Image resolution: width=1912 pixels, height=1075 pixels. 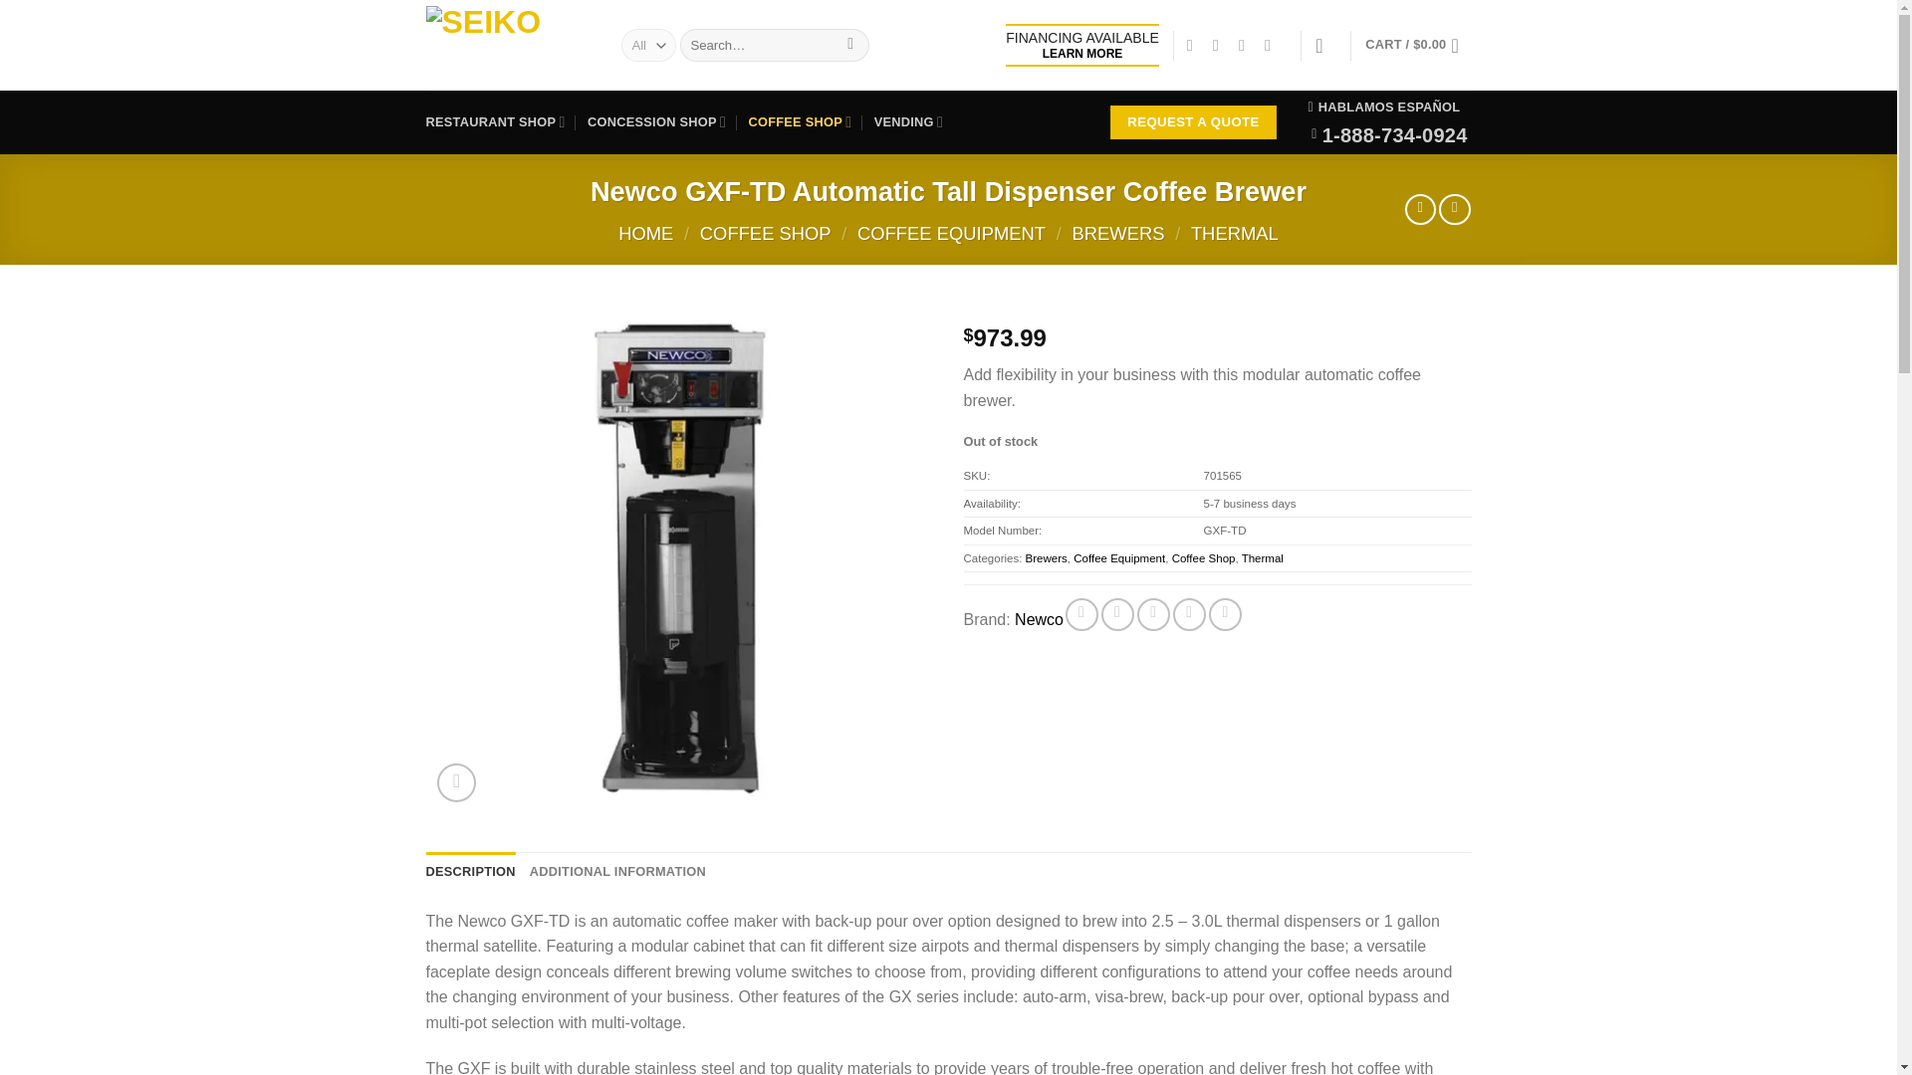 I want to click on Seiko - Seiko Restaurant Supply -Empower your business, so click(x=508, y=45).